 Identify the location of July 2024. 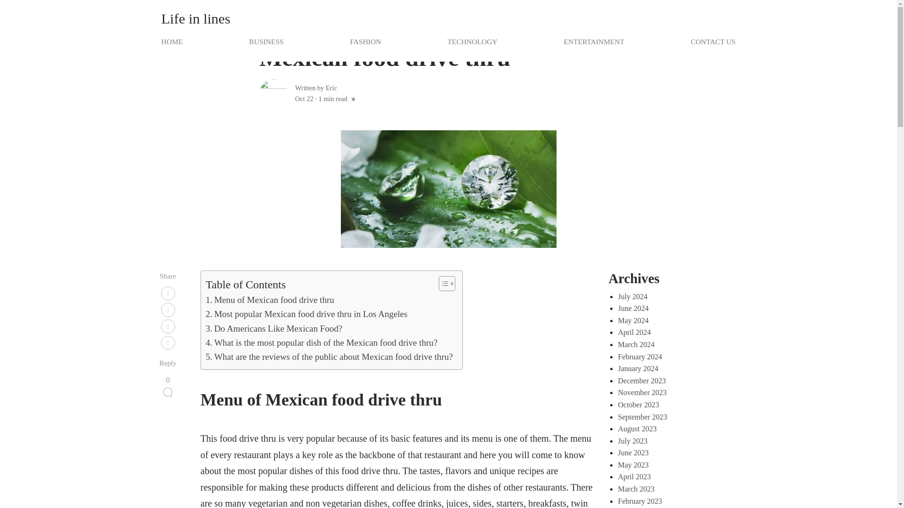
(632, 296).